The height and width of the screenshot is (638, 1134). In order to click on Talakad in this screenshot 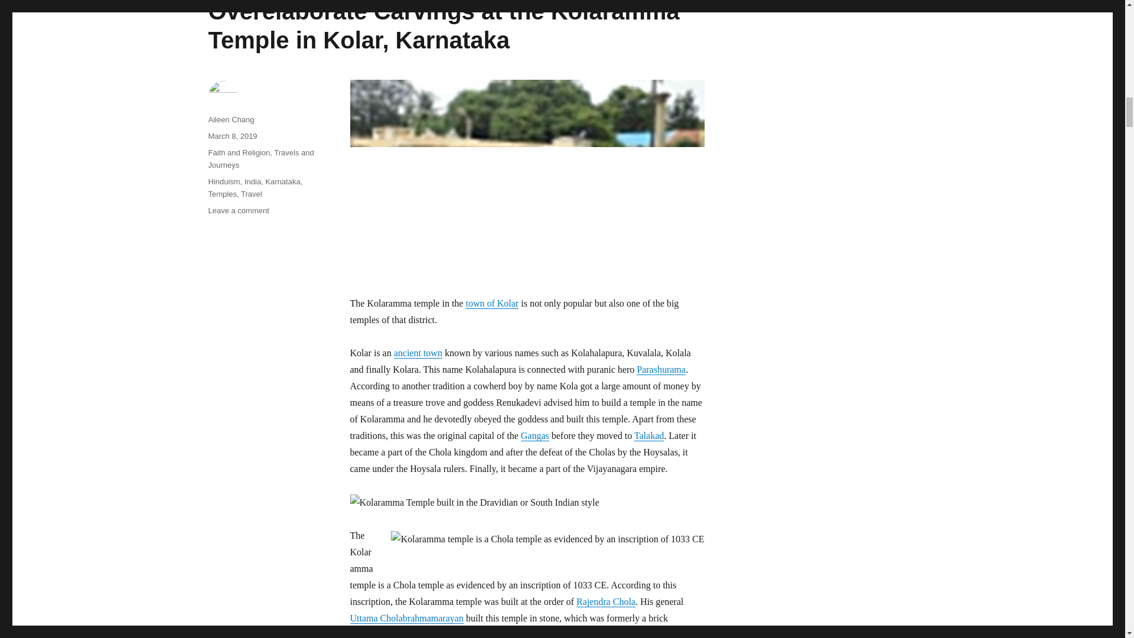, I will do `click(649, 436)`.